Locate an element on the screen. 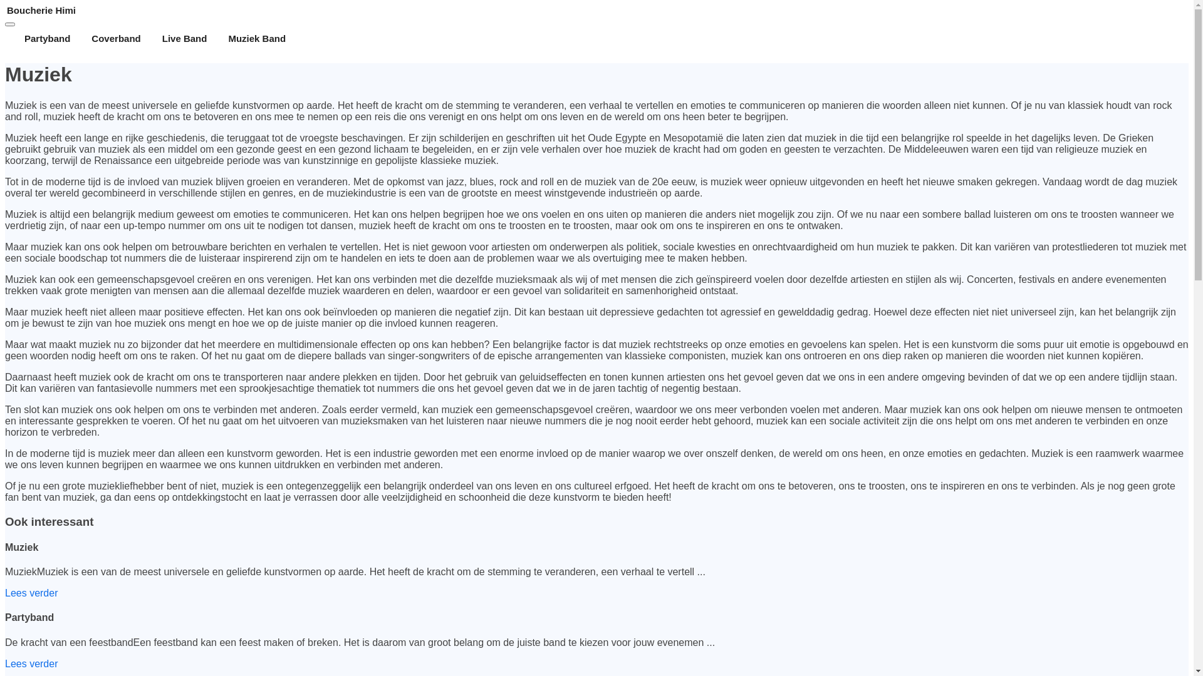 The width and height of the screenshot is (1203, 676). Partyband is located at coordinates (48, 39).